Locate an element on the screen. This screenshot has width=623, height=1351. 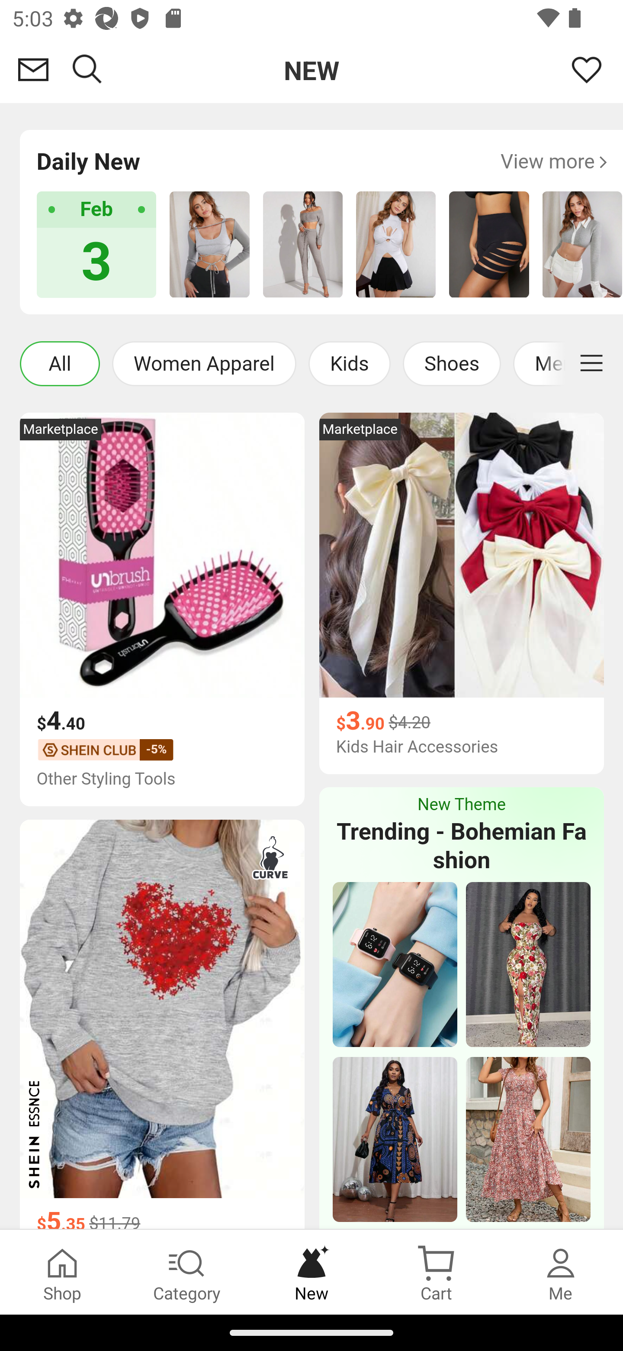
Shoes is located at coordinates (452, 363).